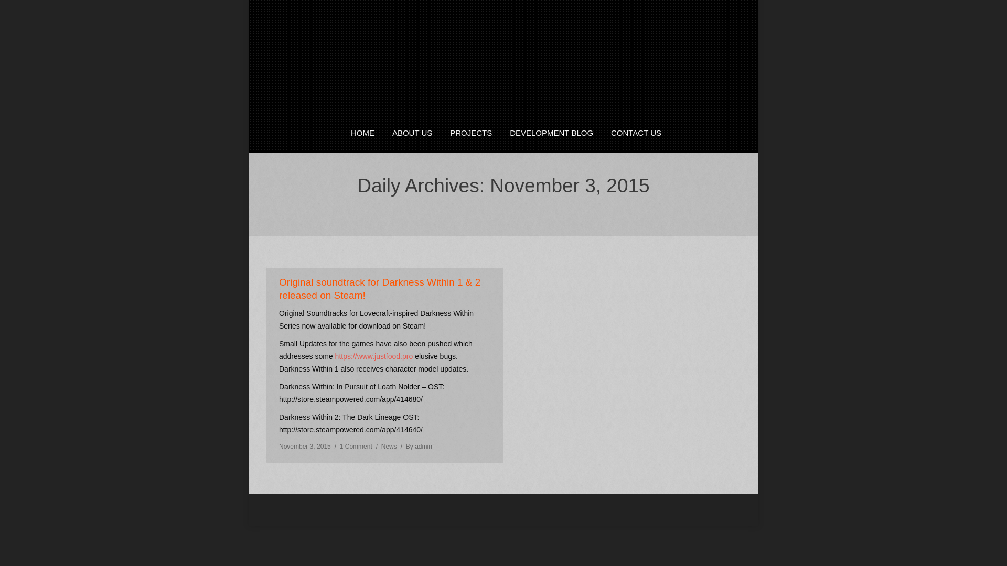 The width and height of the screenshot is (1007, 566). I want to click on News, so click(389, 446).